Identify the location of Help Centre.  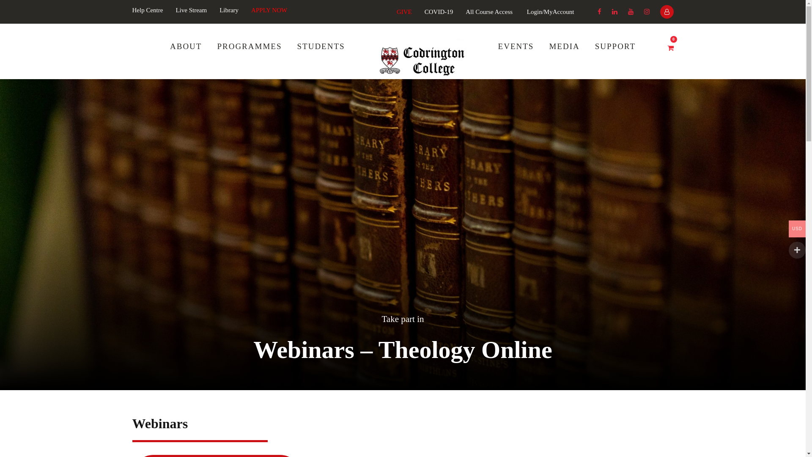
(147, 10).